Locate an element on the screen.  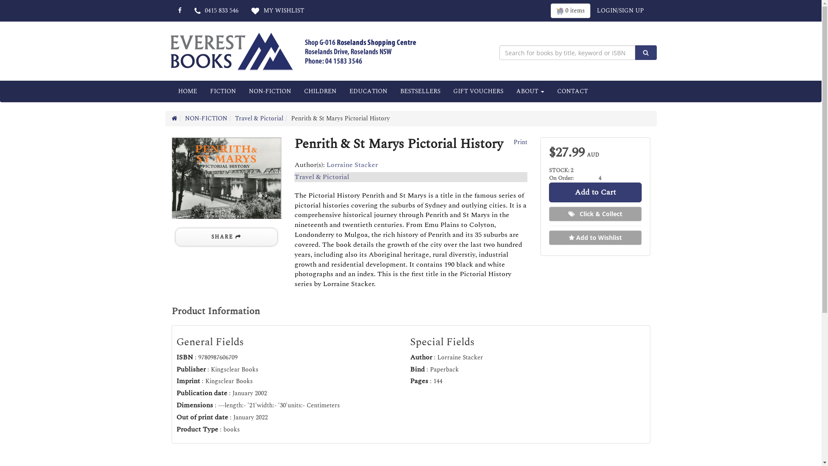
EDUCATION is located at coordinates (368, 91).